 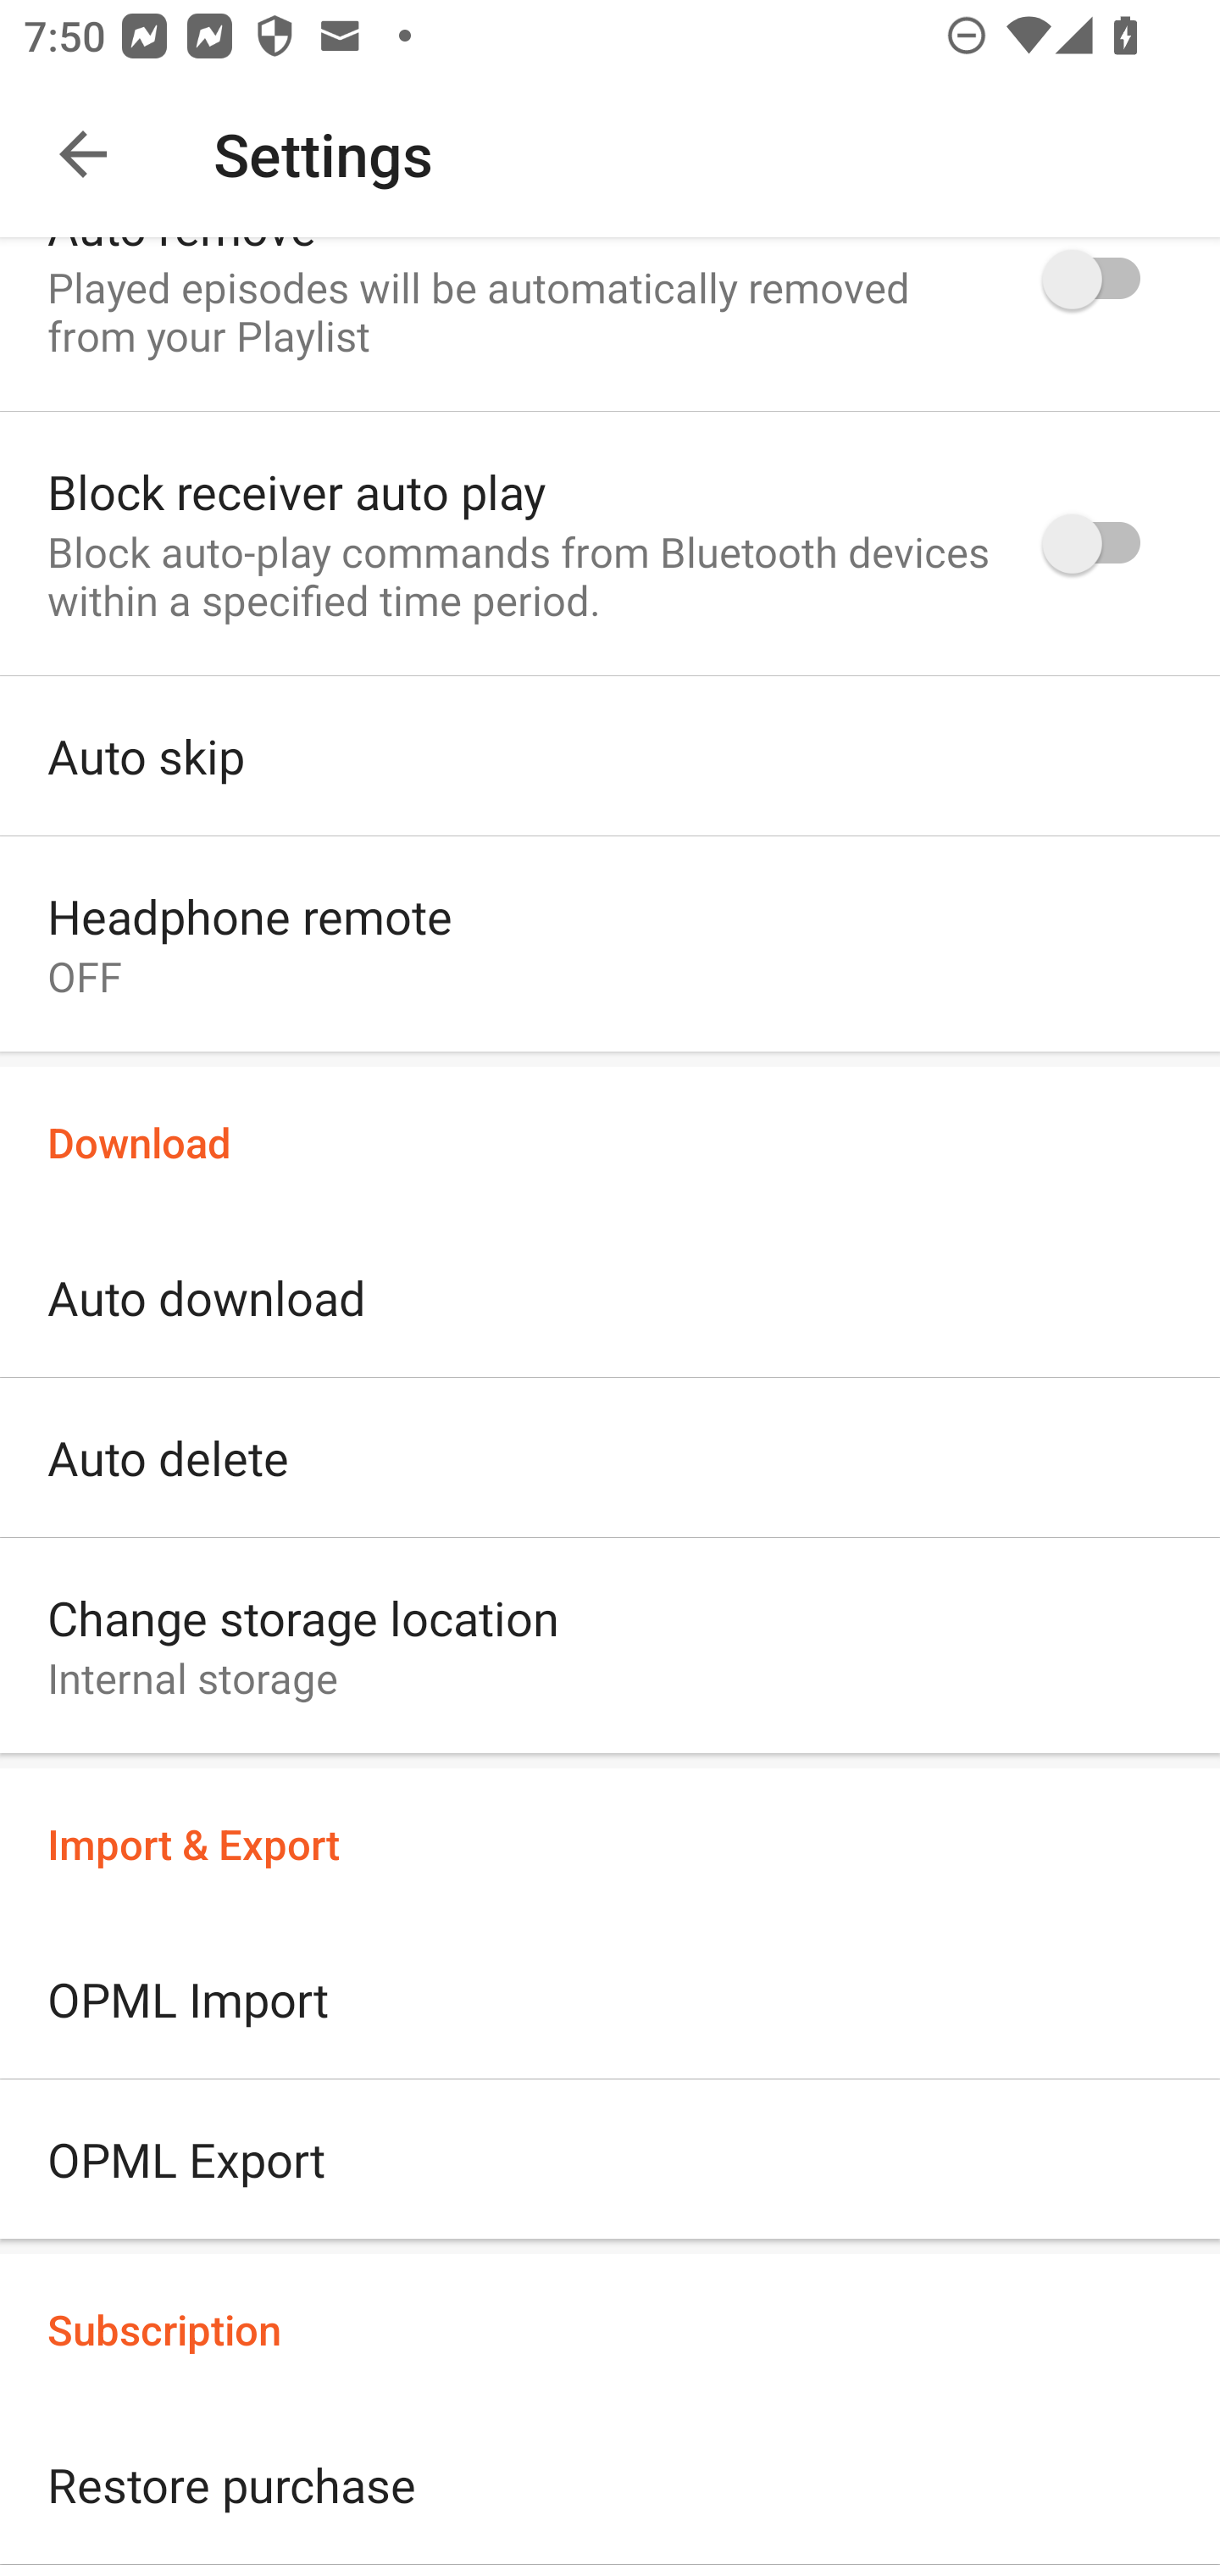 What do you see at coordinates (610, 1298) in the screenshot?
I see `Auto download` at bounding box center [610, 1298].